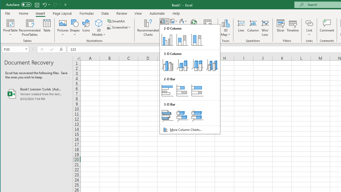  Describe the element at coordinates (62, 13) in the screenshot. I see `Page Layout` at that location.